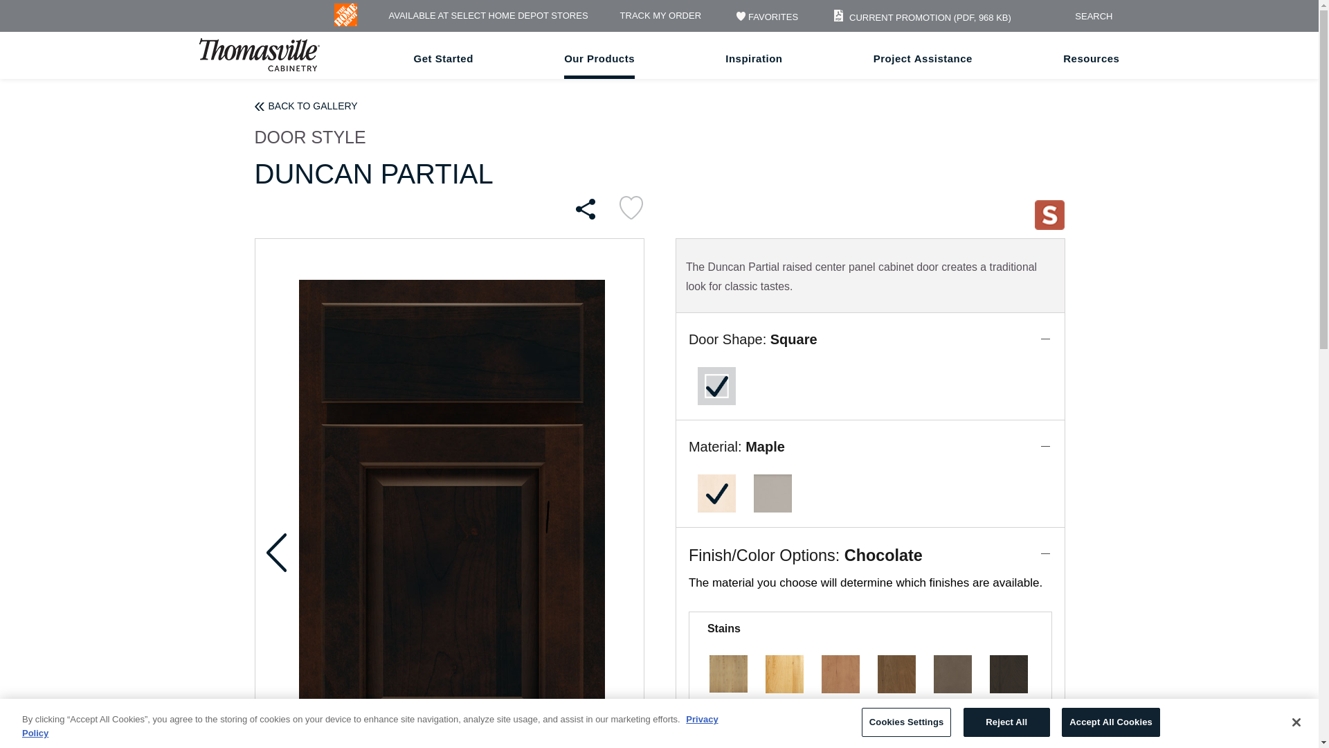  What do you see at coordinates (840, 674) in the screenshot?
I see `Macaroon` at bounding box center [840, 674].